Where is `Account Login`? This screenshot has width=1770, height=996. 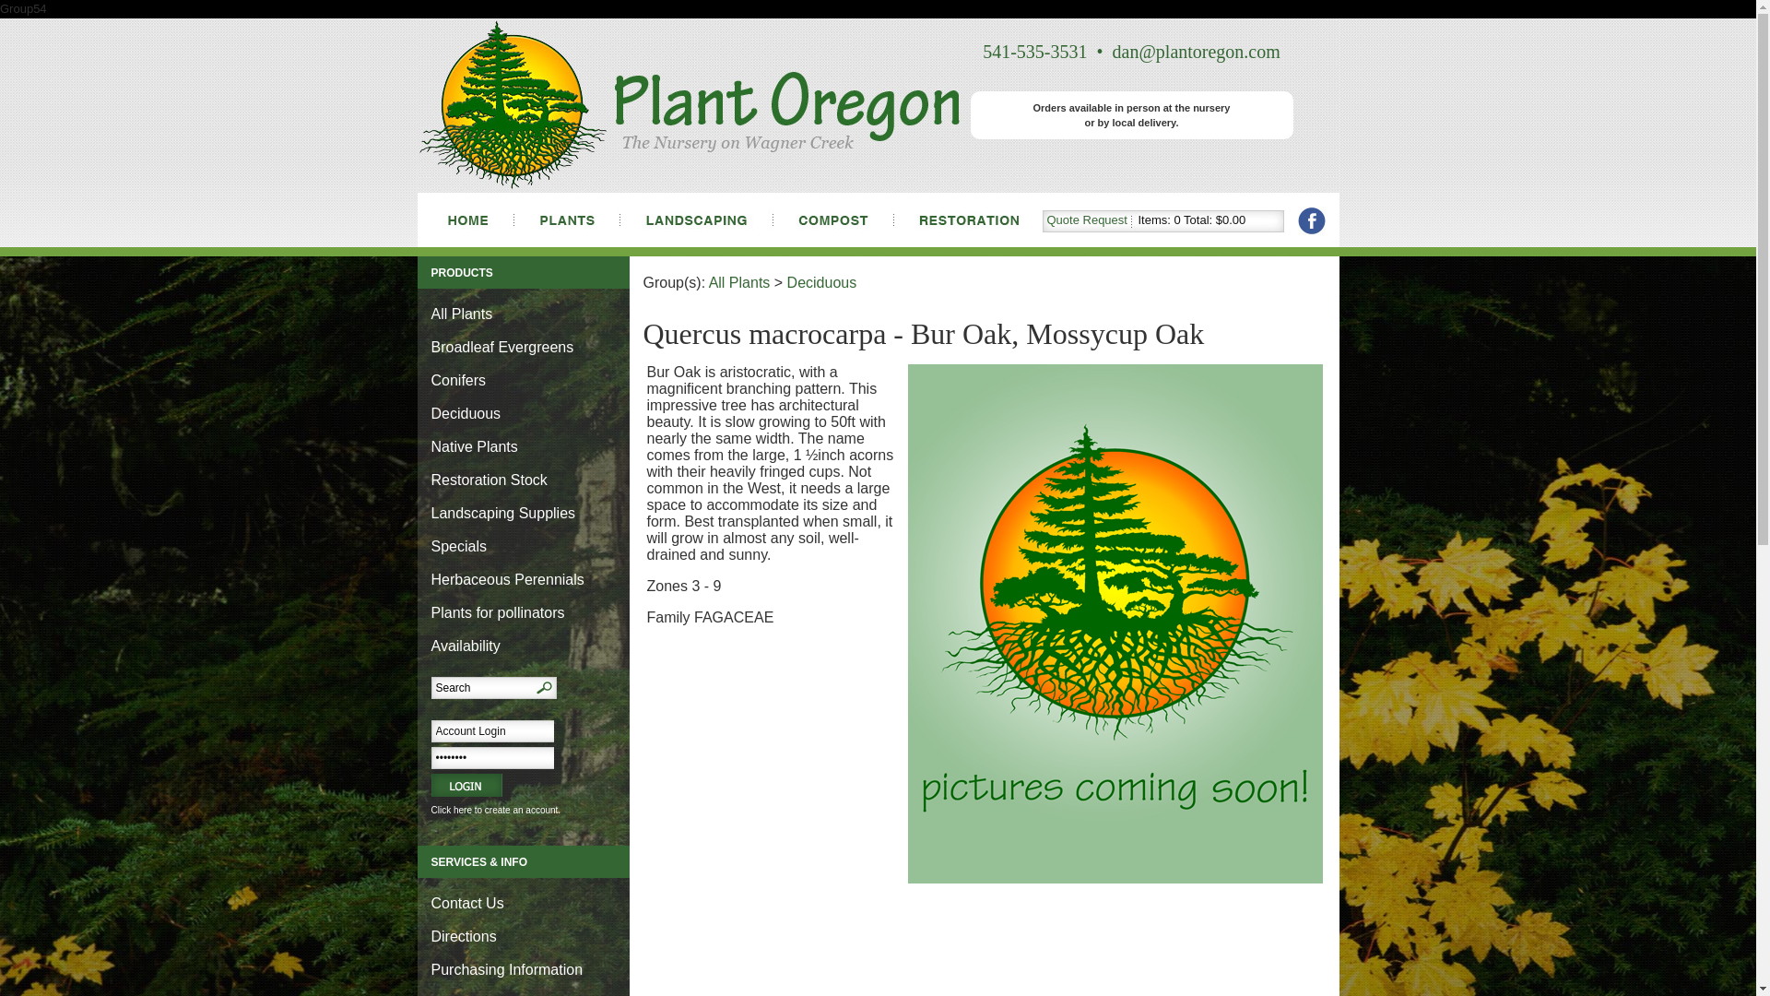 Account Login is located at coordinates (492, 730).